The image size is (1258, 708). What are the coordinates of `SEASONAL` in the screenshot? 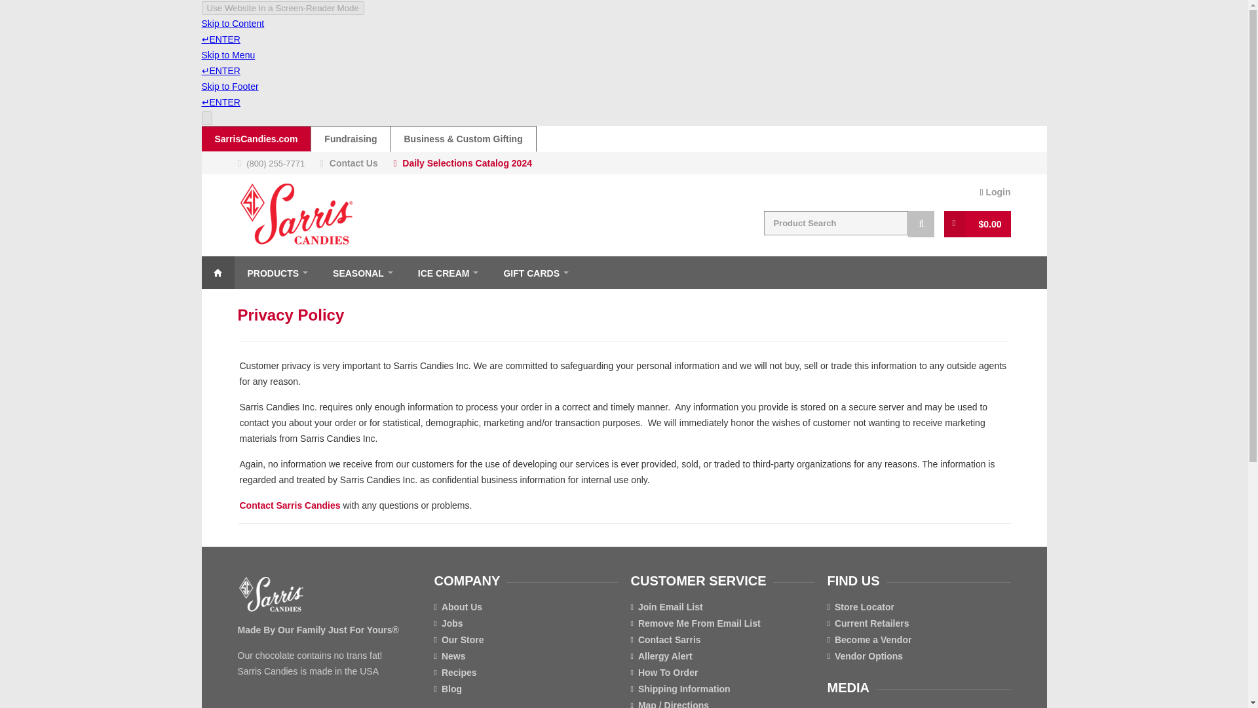 It's located at (362, 272).